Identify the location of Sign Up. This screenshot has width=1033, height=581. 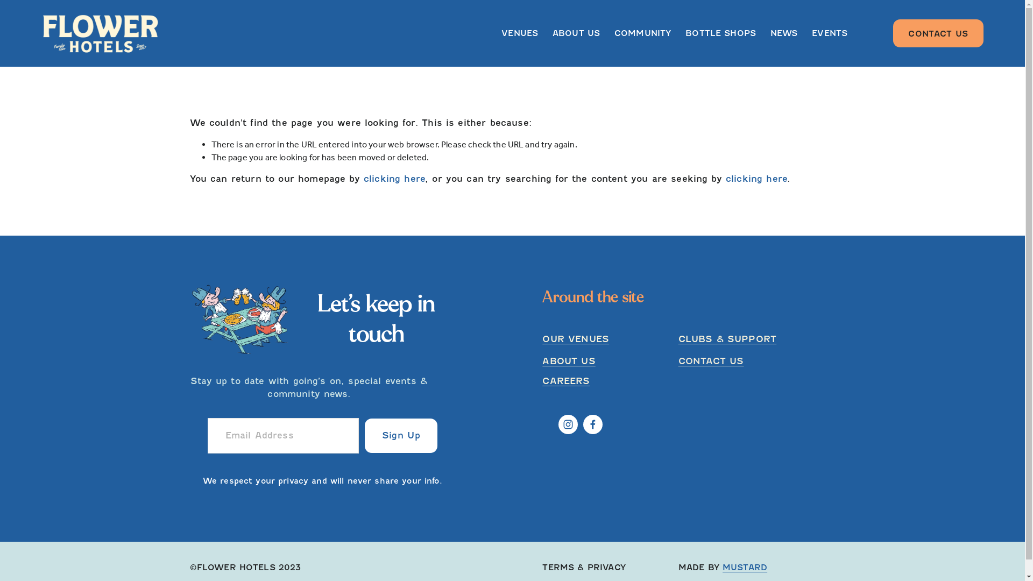
(401, 436).